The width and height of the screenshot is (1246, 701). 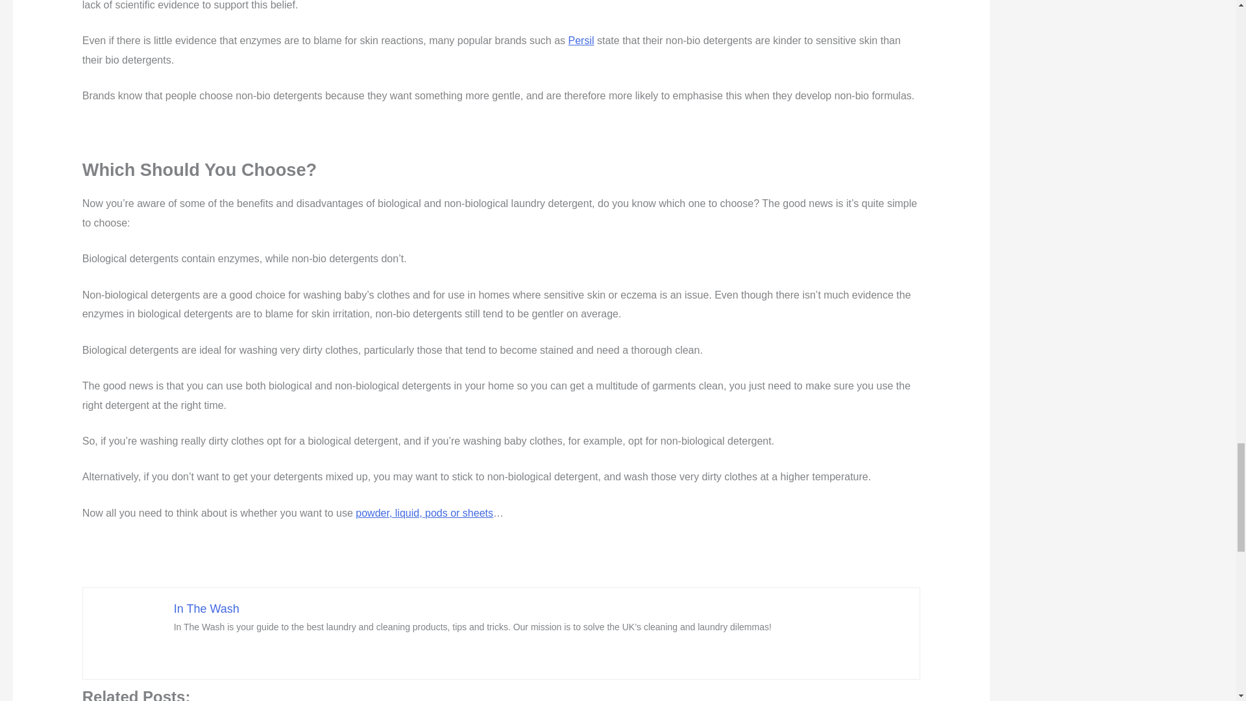 What do you see at coordinates (581, 40) in the screenshot?
I see `Persil` at bounding box center [581, 40].